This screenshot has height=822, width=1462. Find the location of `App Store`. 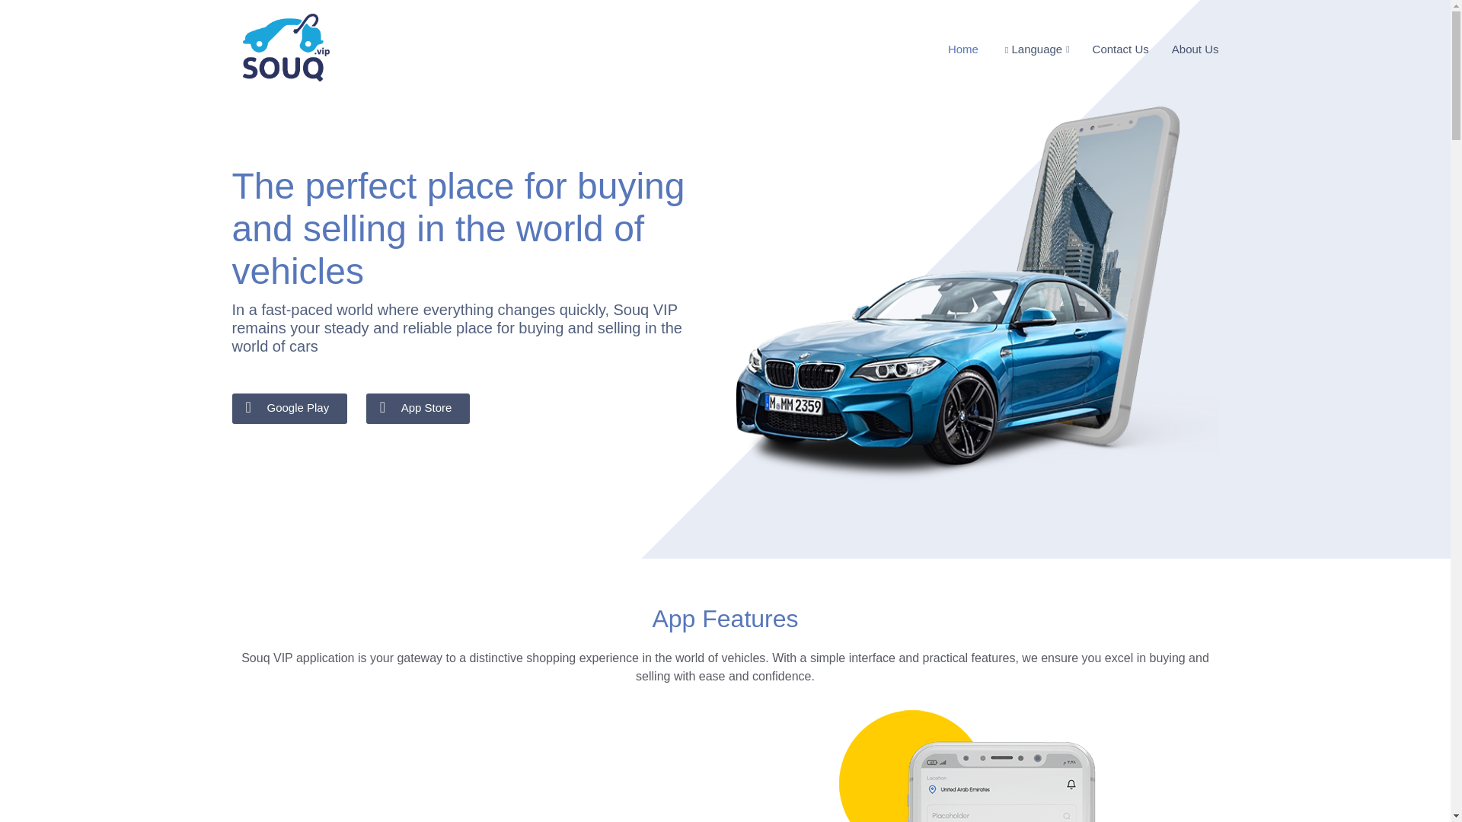

App Store is located at coordinates (419, 409).